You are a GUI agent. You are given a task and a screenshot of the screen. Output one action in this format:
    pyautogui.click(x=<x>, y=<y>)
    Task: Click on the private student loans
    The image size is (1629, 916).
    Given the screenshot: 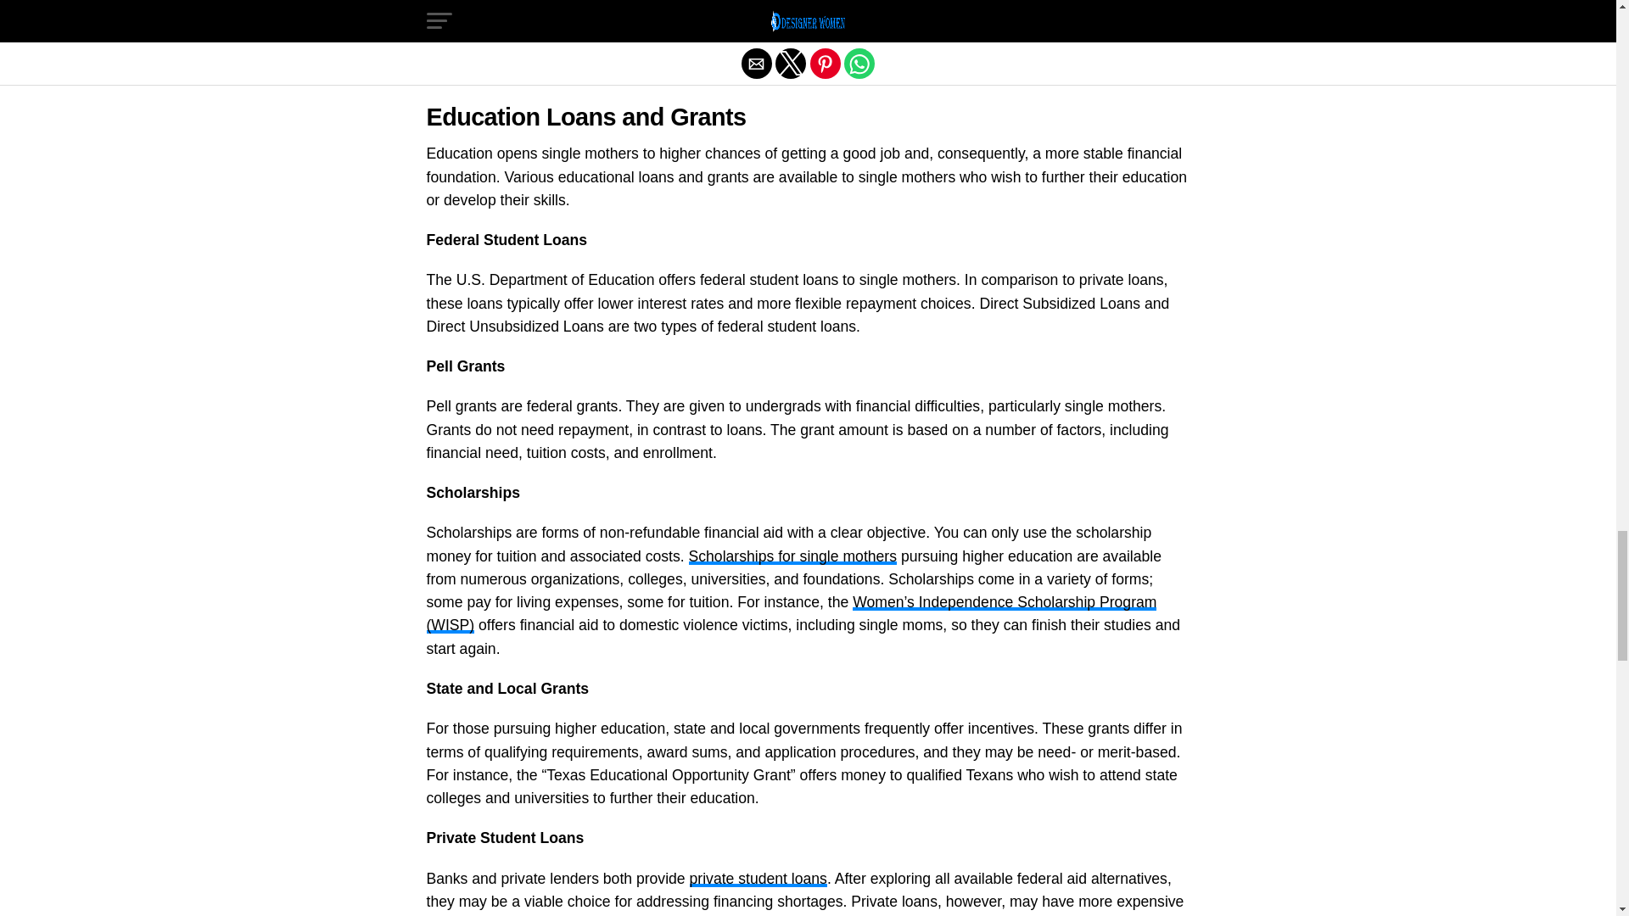 What is the action you would take?
    pyautogui.click(x=759, y=879)
    